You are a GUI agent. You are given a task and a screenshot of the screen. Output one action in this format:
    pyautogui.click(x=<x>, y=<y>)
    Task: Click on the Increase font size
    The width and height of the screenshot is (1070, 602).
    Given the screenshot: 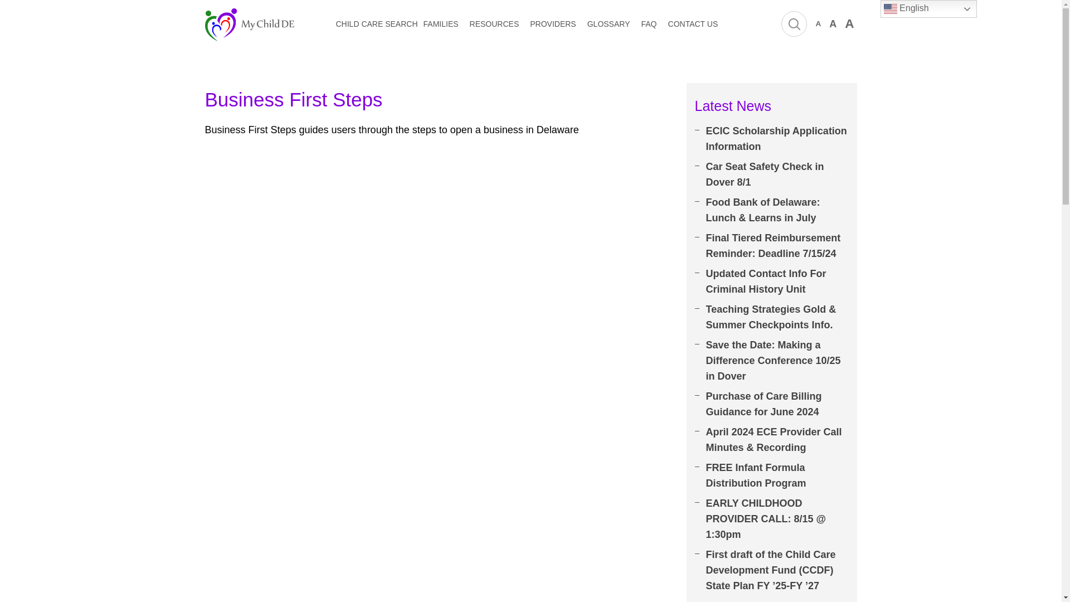 What is the action you would take?
    pyautogui.click(x=849, y=23)
    